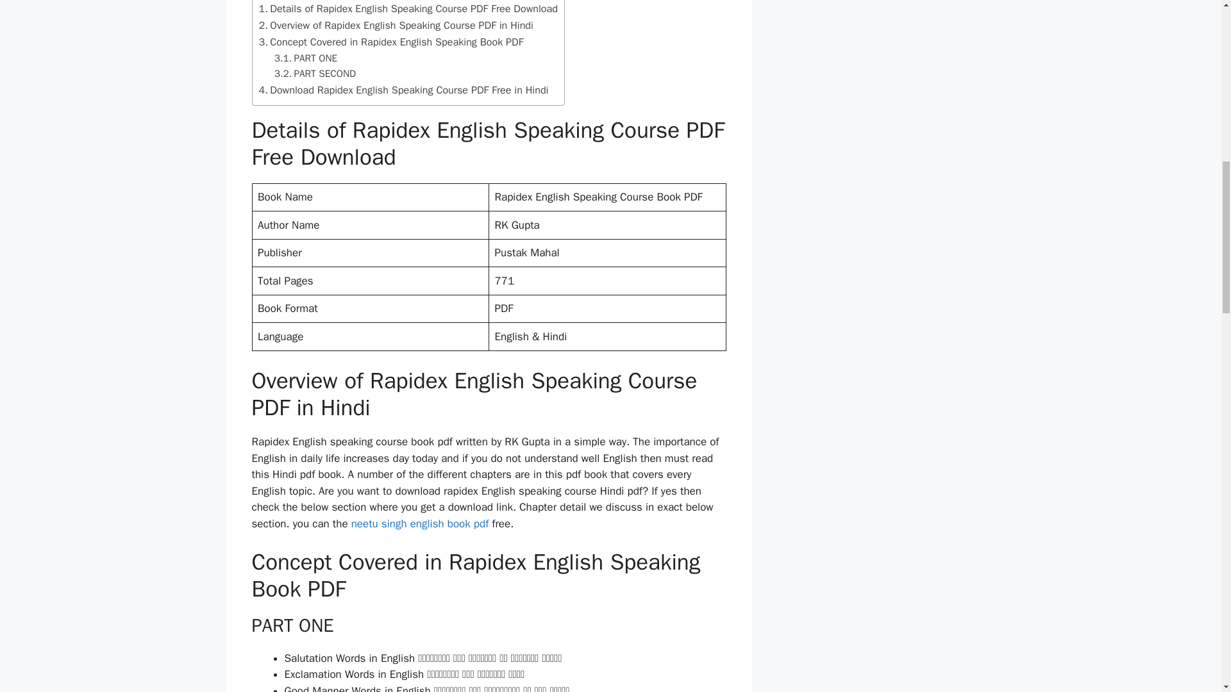 This screenshot has height=692, width=1231. I want to click on Overview of Rapidex English Speaking Course PDF in Hindi, so click(396, 25).